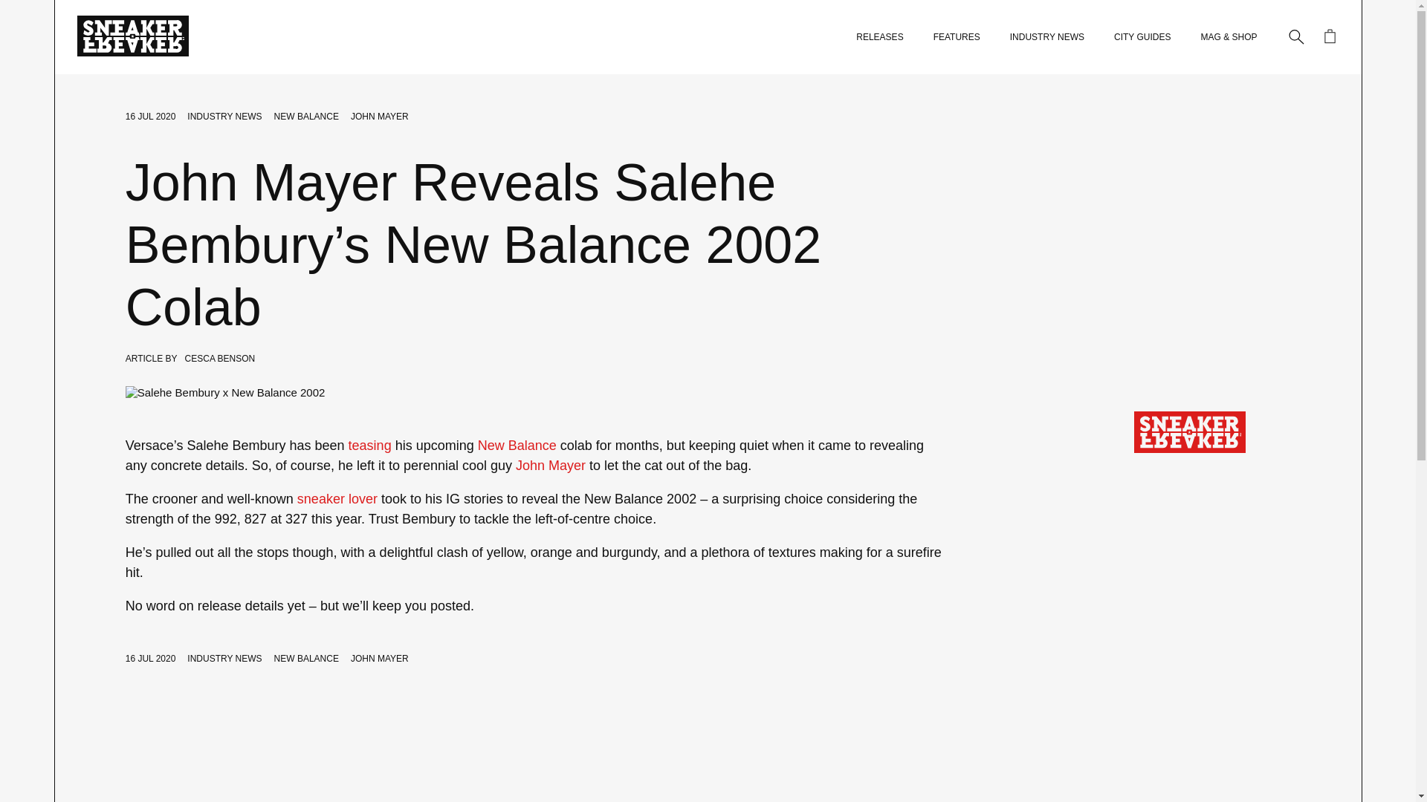 Image resolution: width=1427 pixels, height=802 pixels. I want to click on FEATURES, so click(957, 37).